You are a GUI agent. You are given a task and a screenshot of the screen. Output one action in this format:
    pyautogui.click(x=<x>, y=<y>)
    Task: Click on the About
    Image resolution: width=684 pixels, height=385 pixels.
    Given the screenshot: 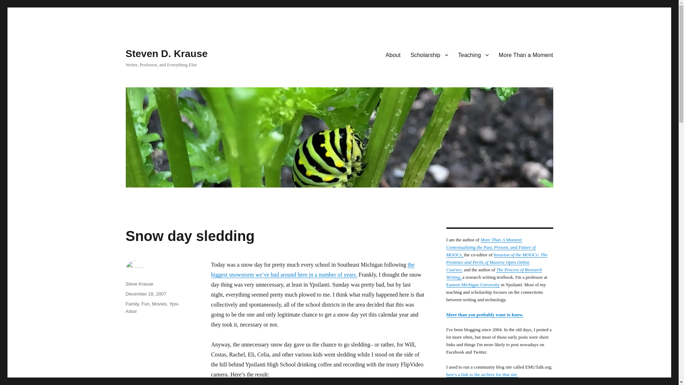 What is the action you would take?
    pyautogui.click(x=393, y=55)
    